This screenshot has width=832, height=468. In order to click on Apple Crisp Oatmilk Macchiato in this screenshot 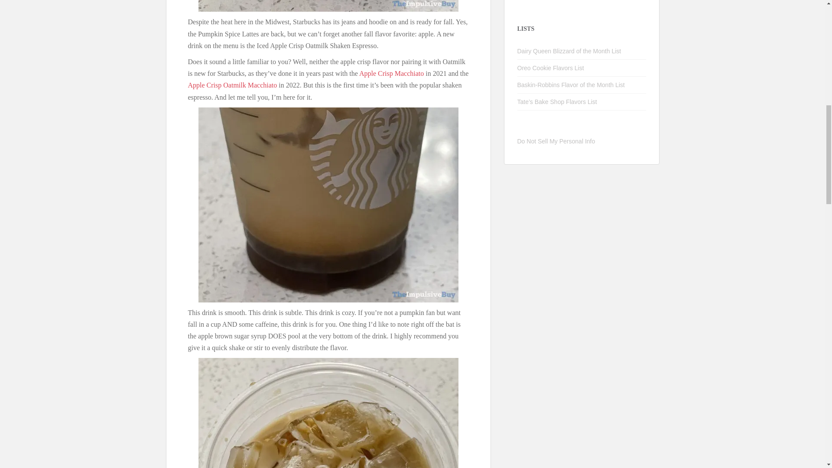, I will do `click(232, 85)`.